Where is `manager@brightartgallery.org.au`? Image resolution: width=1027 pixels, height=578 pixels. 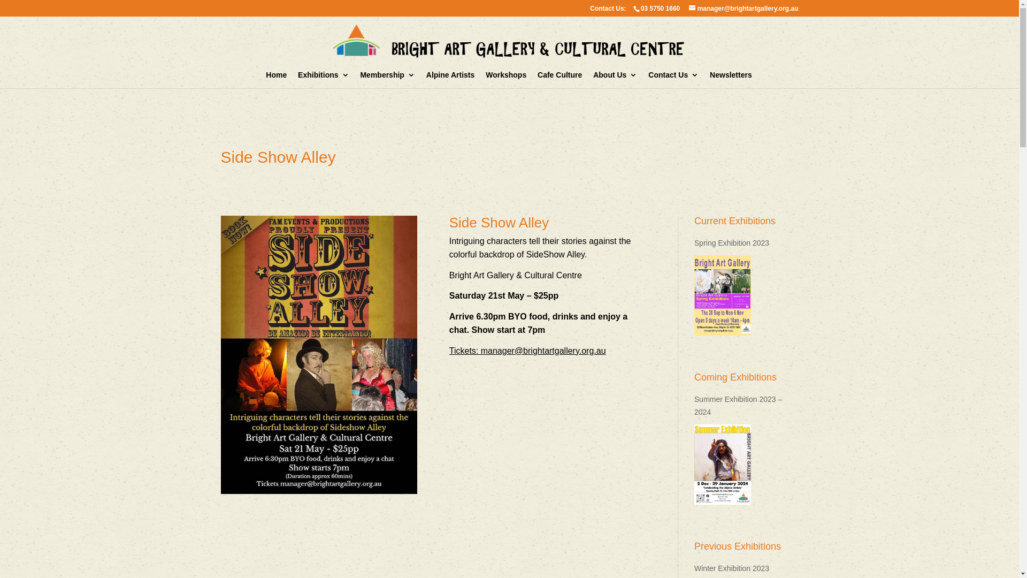 manager@brightartgallery.org.au is located at coordinates (744, 9).